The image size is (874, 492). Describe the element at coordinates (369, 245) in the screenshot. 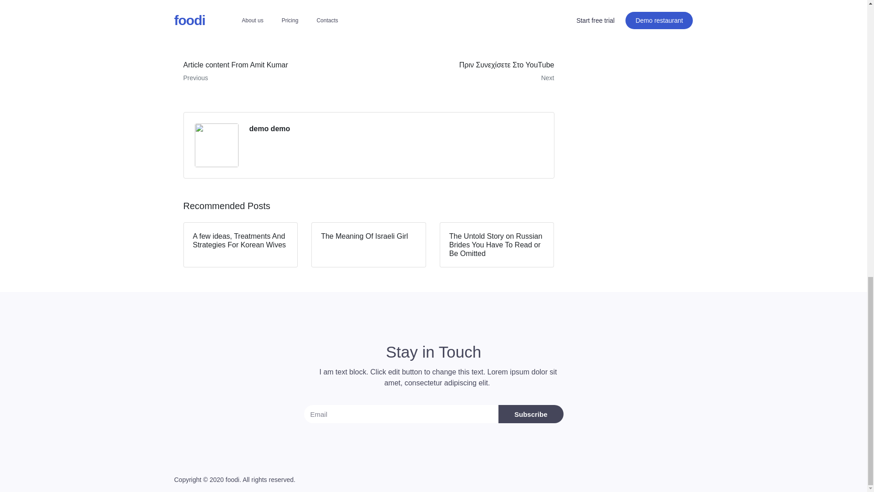

I see `The Meaning Of Israeli Girl` at that location.